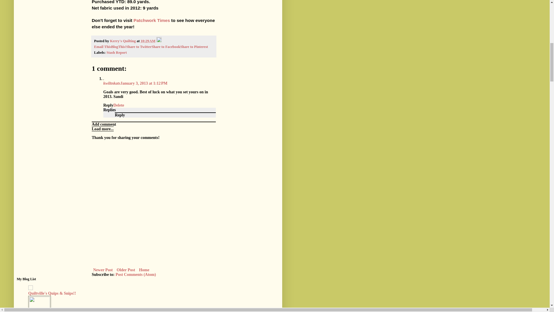  What do you see at coordinates (194, 47) in the screenshot?
I see `Share to Pinterest` at bounding box center [194, 47].